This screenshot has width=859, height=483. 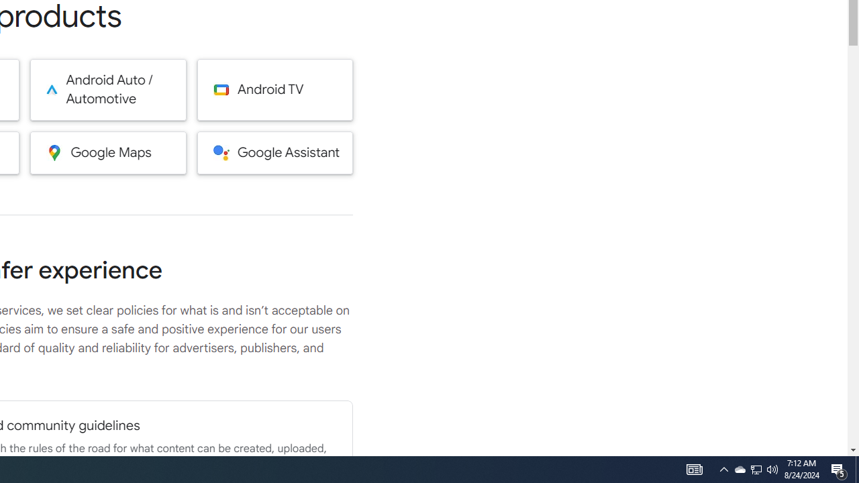 What do you see at coordinates (107, 90) in the screenshot?
I see `Android Auto / Automotive` at bounding box center [107, 90].